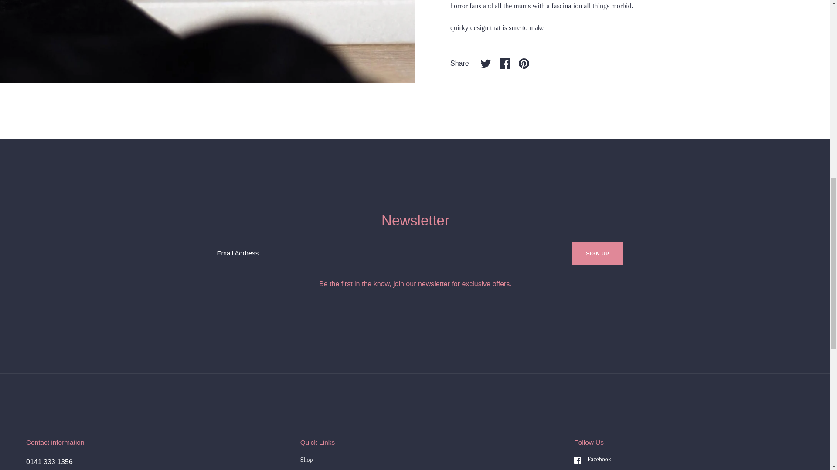  Describe the element at coordinates (597, 253) in the screenshot. I see `SIGN UP` at that location.